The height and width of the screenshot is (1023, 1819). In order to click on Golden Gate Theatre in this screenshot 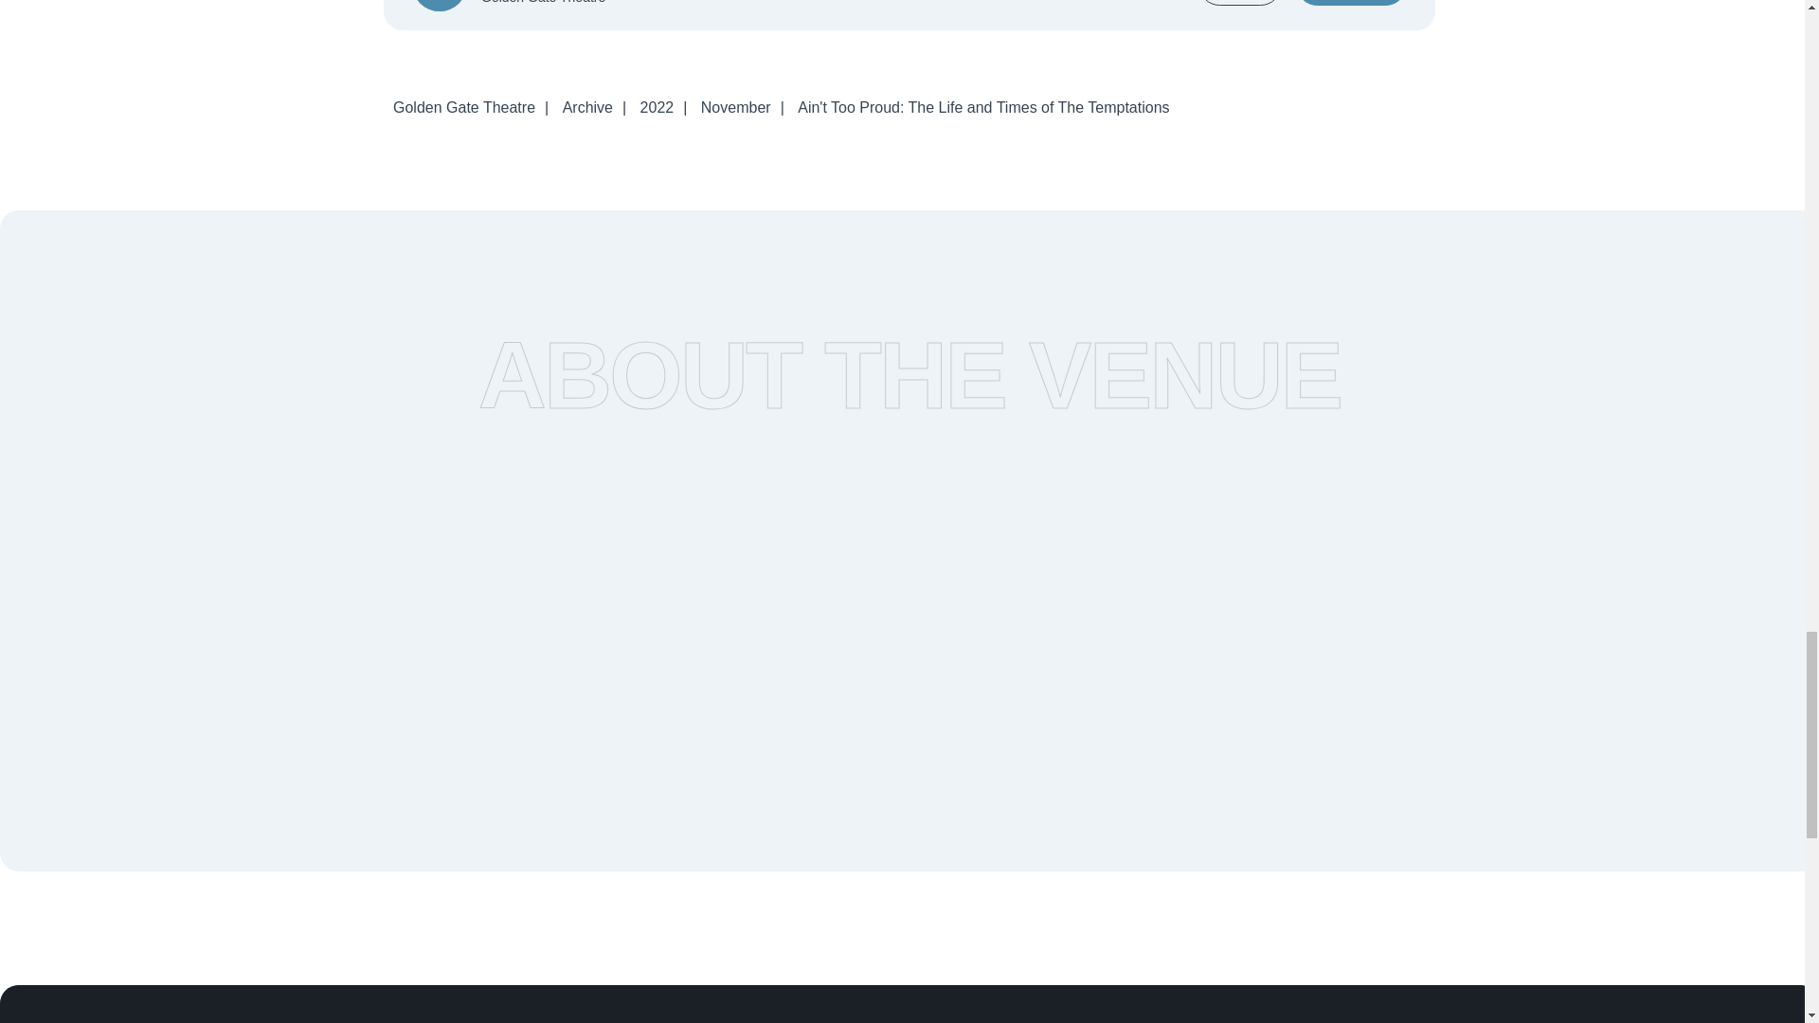, I will do `click(464, 107)`.